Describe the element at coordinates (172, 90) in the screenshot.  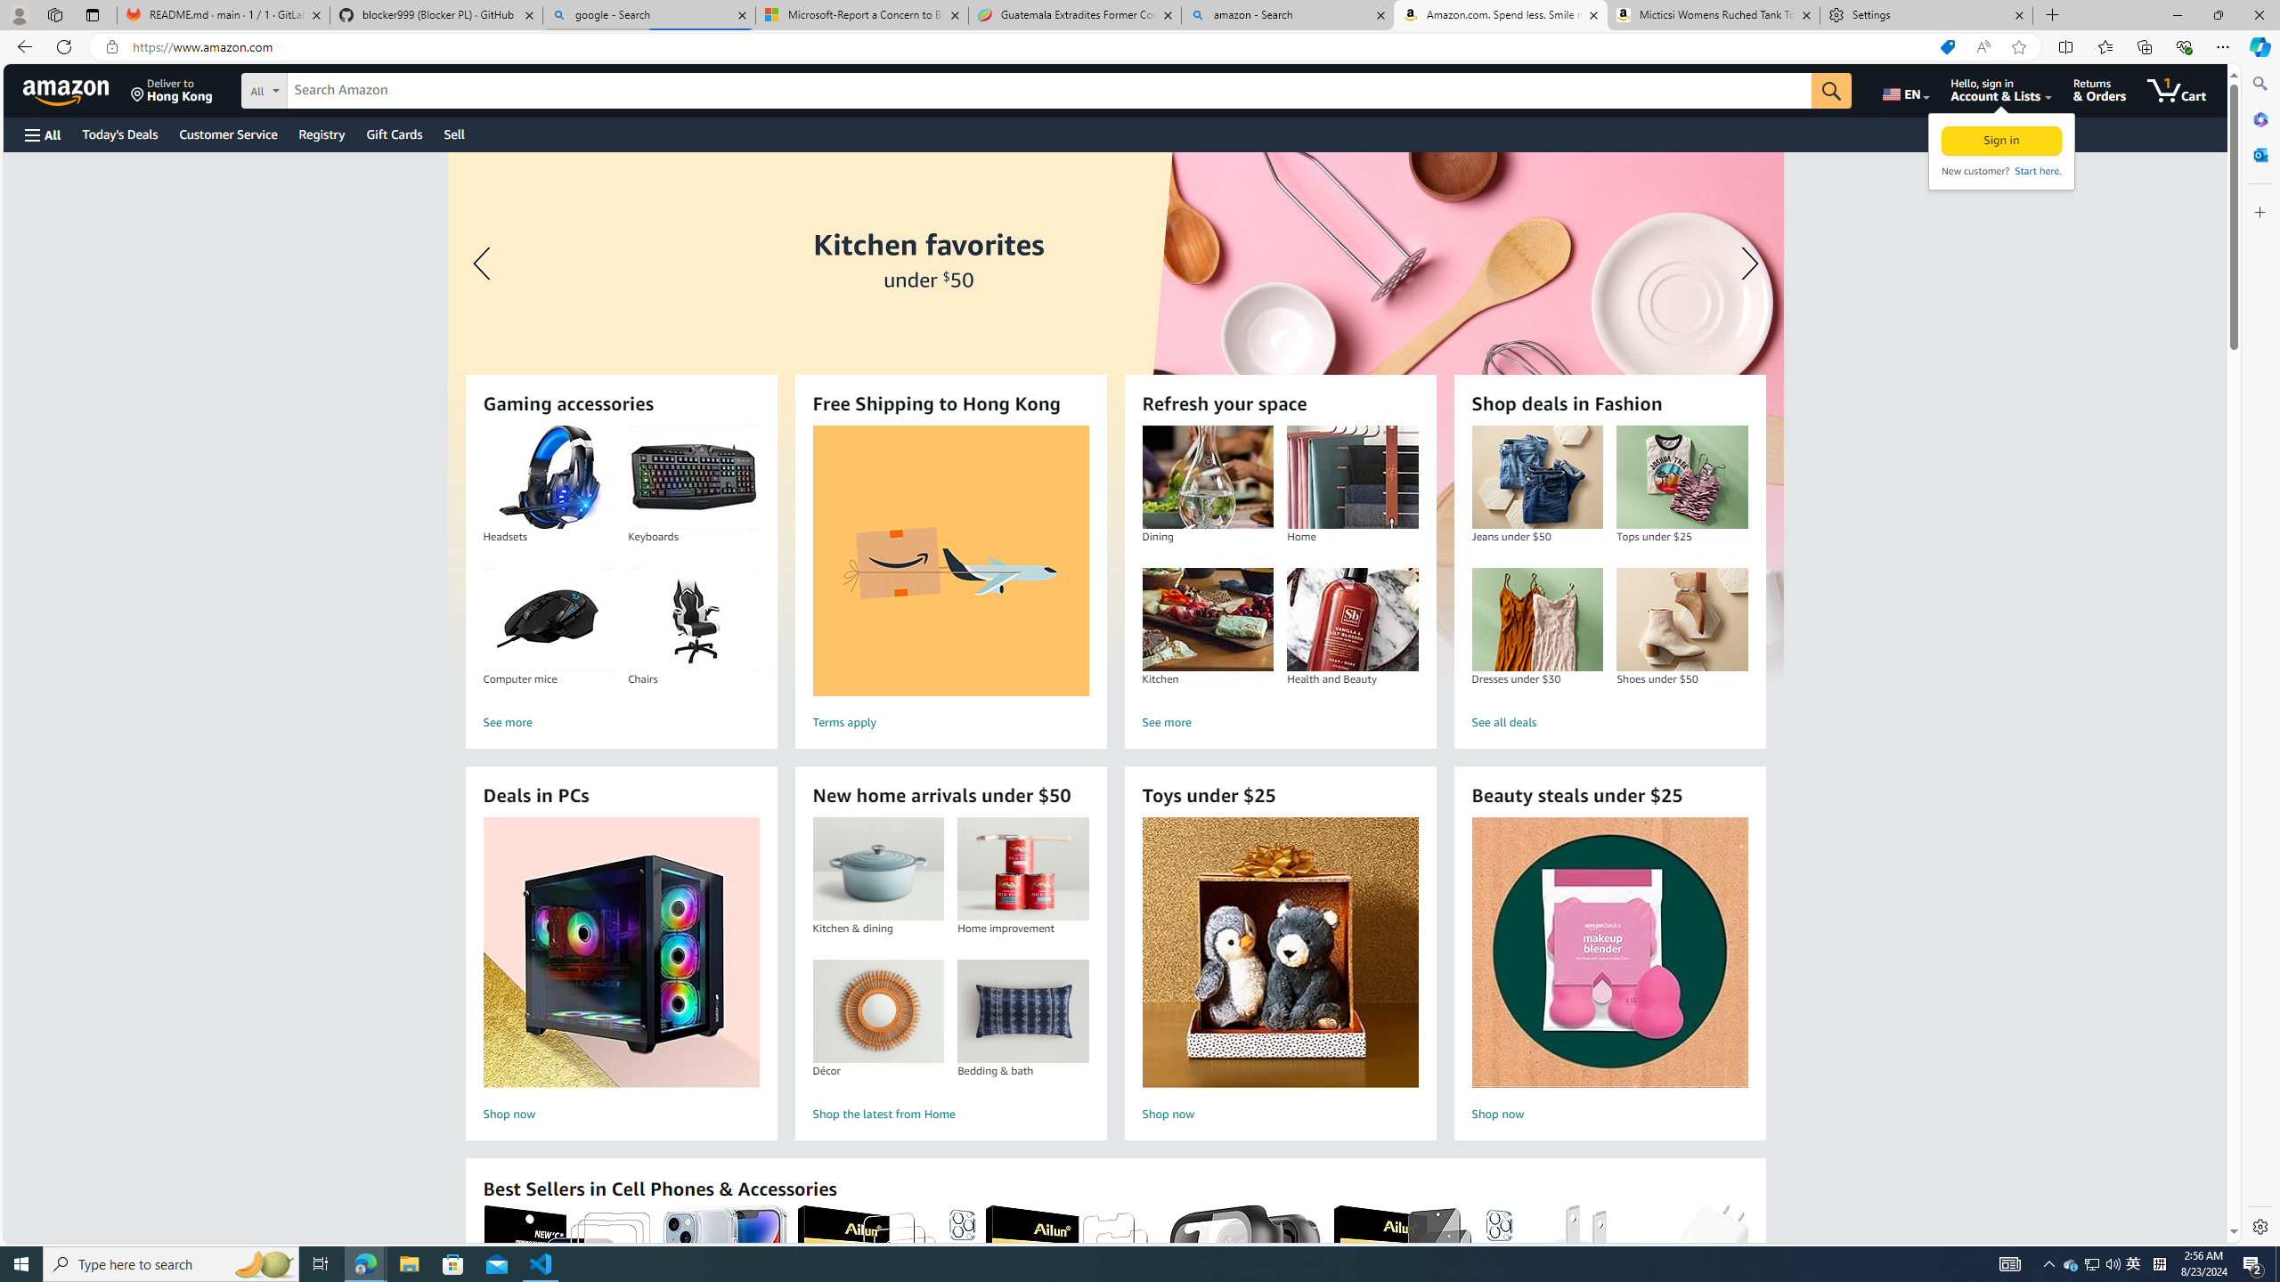
I see `Deliver to Hong Kong` at that location.